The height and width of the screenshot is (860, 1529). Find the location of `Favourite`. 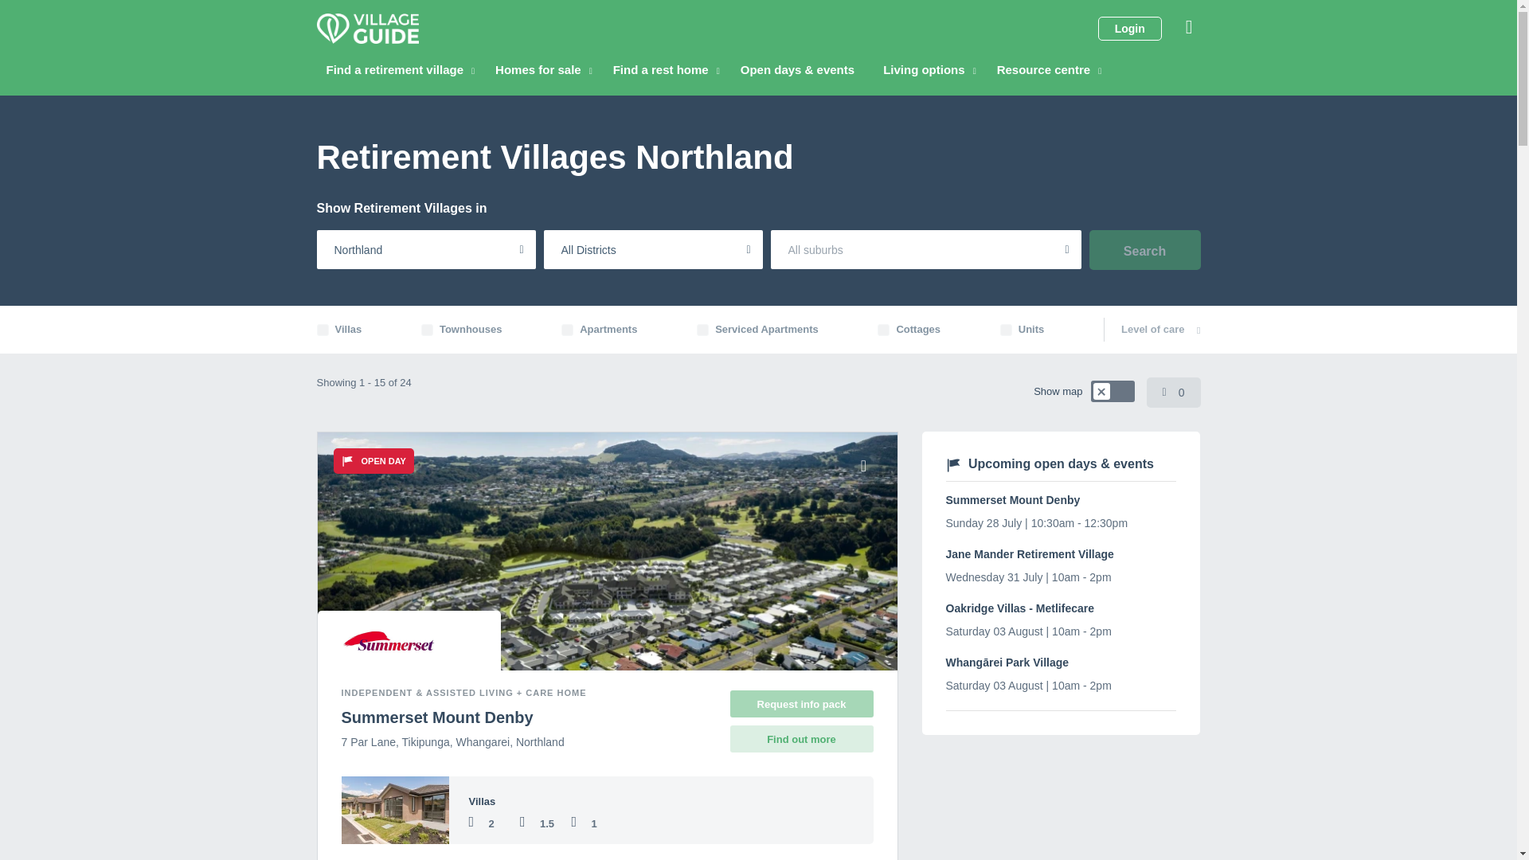

Favourite is located at coordinates (863, 465).